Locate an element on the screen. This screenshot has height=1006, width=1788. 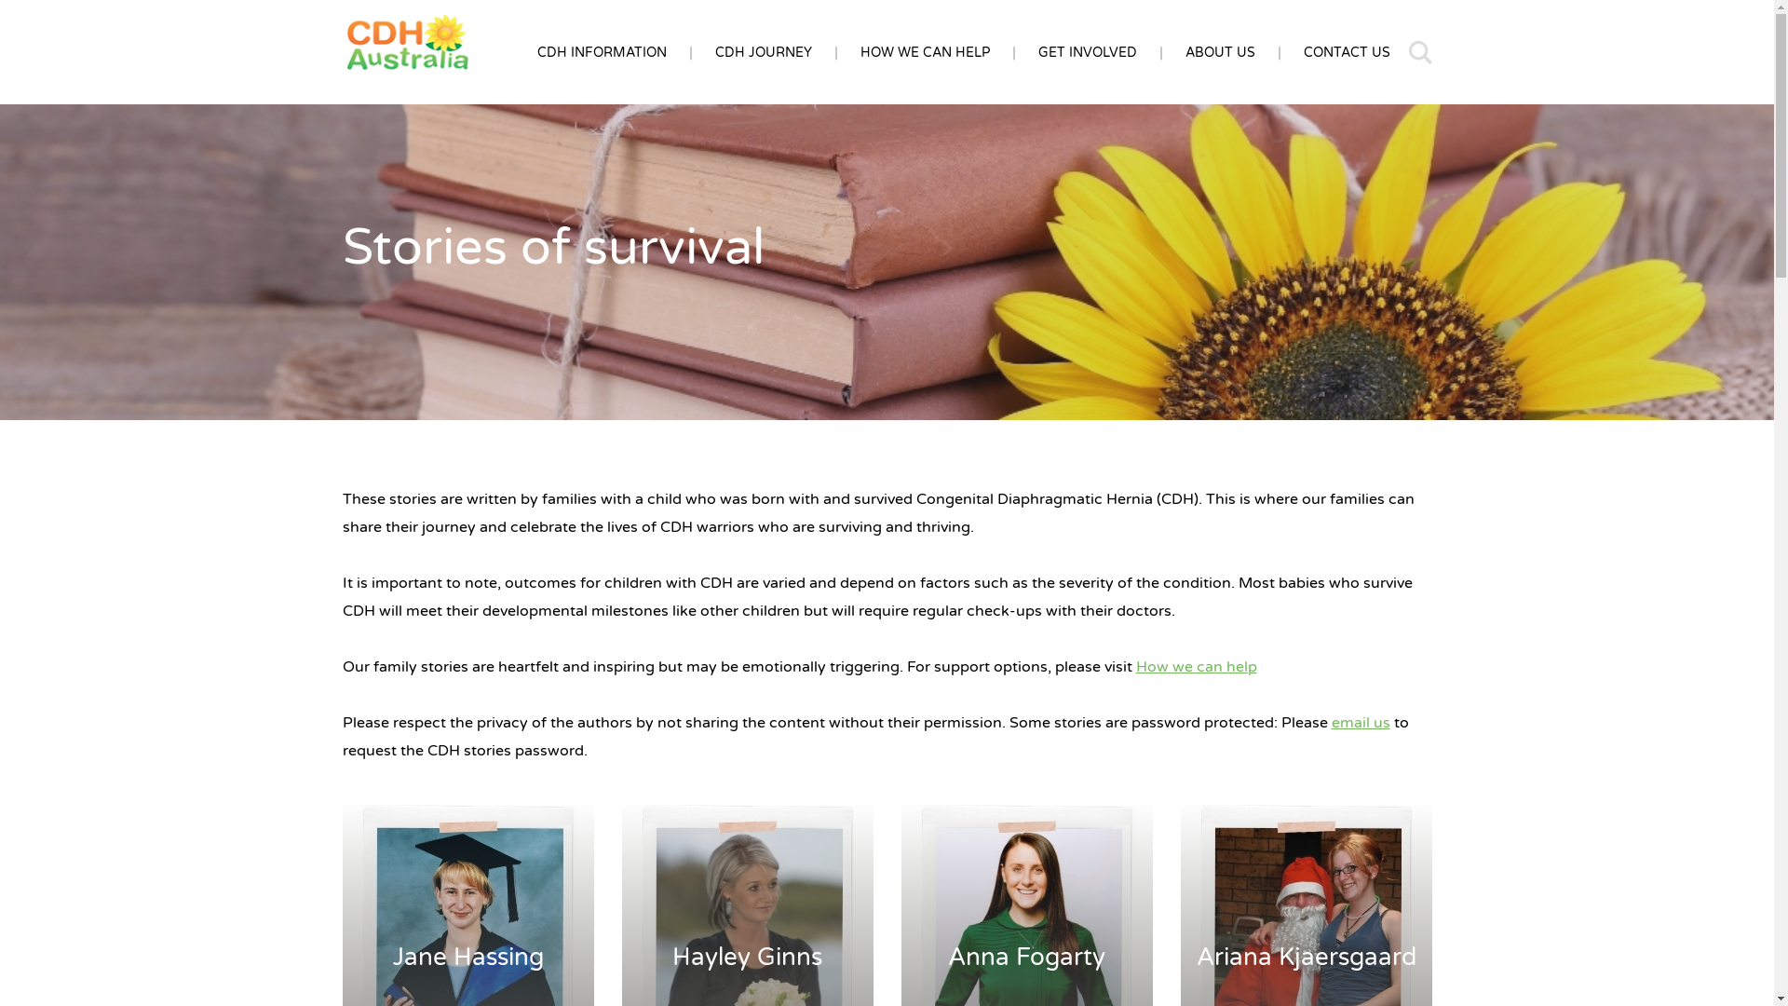
HOW WE CAN HELP is located at coordinates (926, 52).